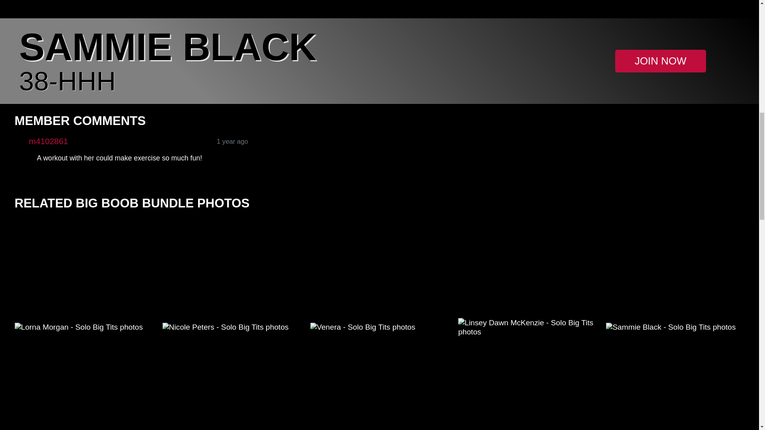 The image size is (765, 430). I want to click on Linsey Dawn McKenzie - Solo Big Tits photos, so click(528, 327).